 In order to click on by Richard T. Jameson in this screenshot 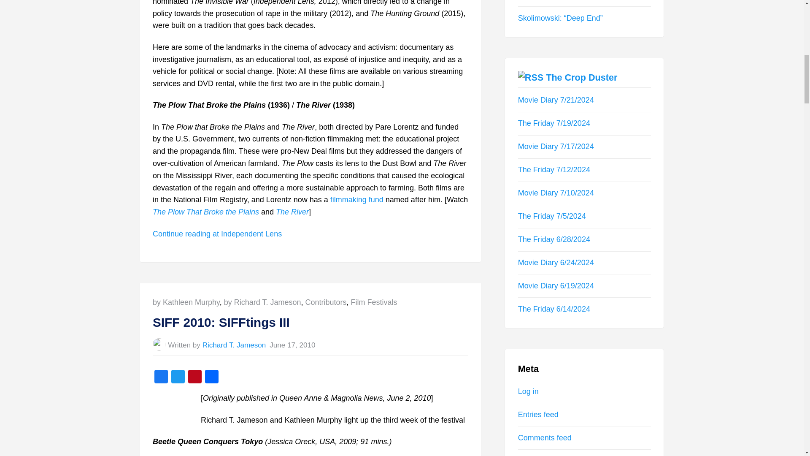, I will do `click(262, 302)`.